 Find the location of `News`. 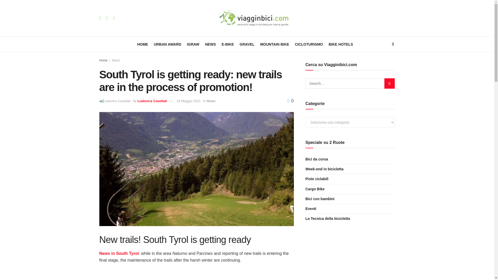

News is located at coordinates (211, 101).